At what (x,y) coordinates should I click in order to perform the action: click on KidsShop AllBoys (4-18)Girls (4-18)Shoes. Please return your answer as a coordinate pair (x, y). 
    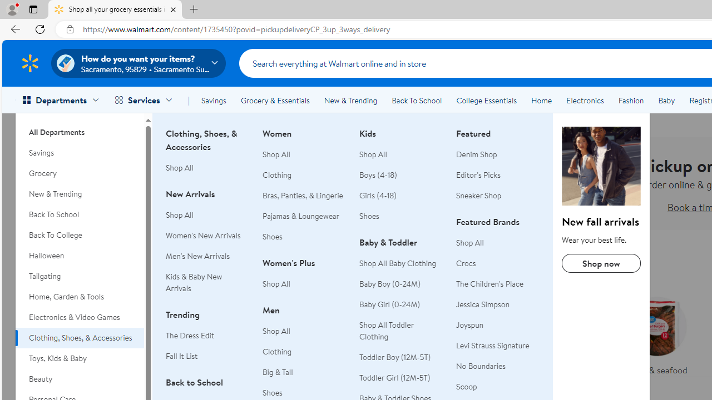
    Looking at the image, I should click on (401, 181).